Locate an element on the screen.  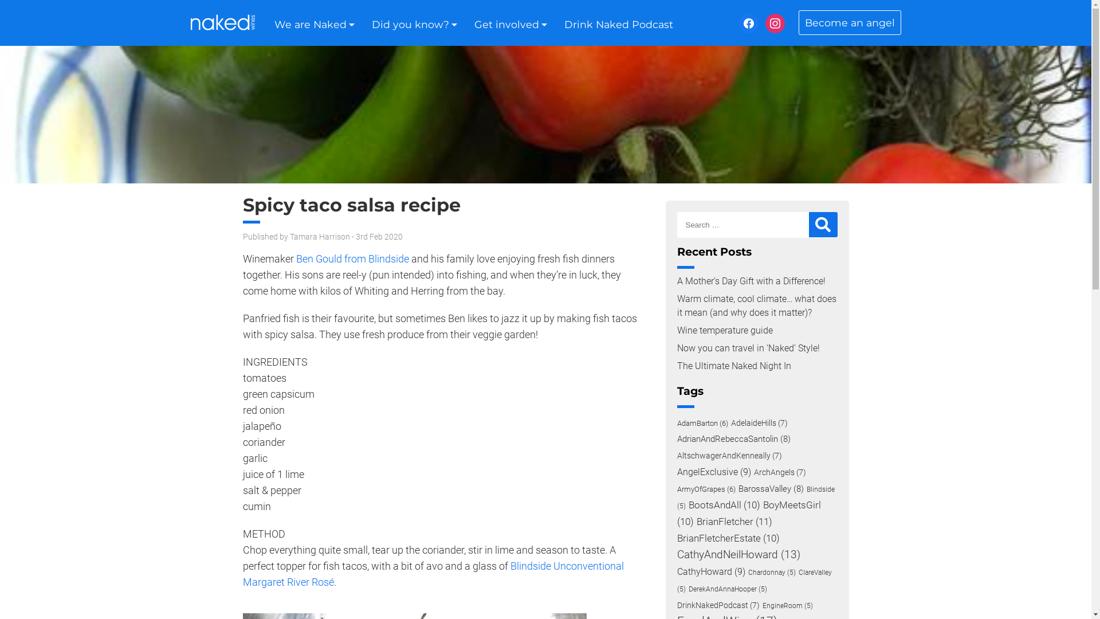
Blindside (5) is located at coordinates (756, 497).